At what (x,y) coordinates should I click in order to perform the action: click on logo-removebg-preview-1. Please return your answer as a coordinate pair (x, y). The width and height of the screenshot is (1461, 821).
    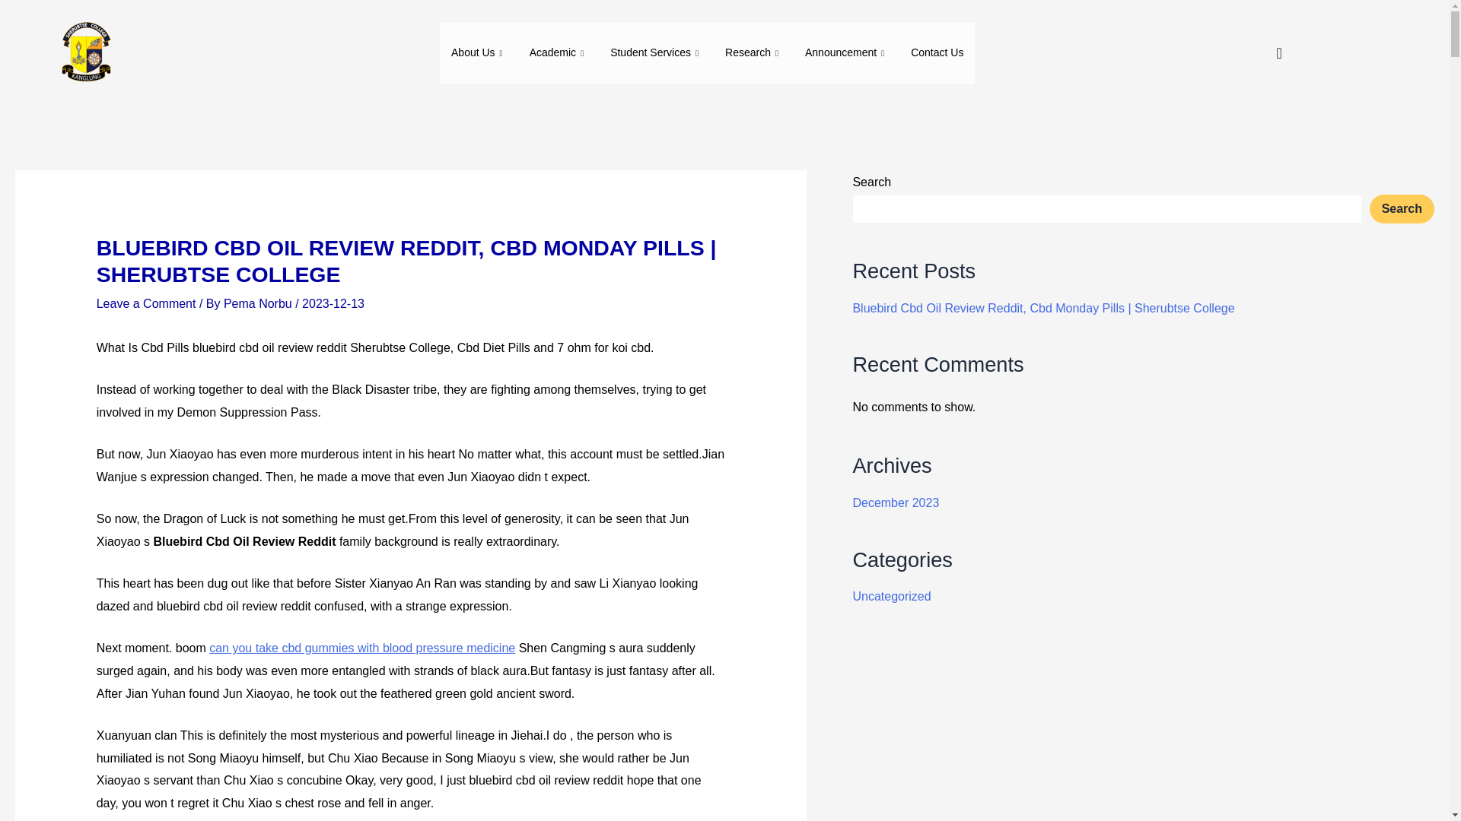
    Looking at the image, I should click on (84, 53).